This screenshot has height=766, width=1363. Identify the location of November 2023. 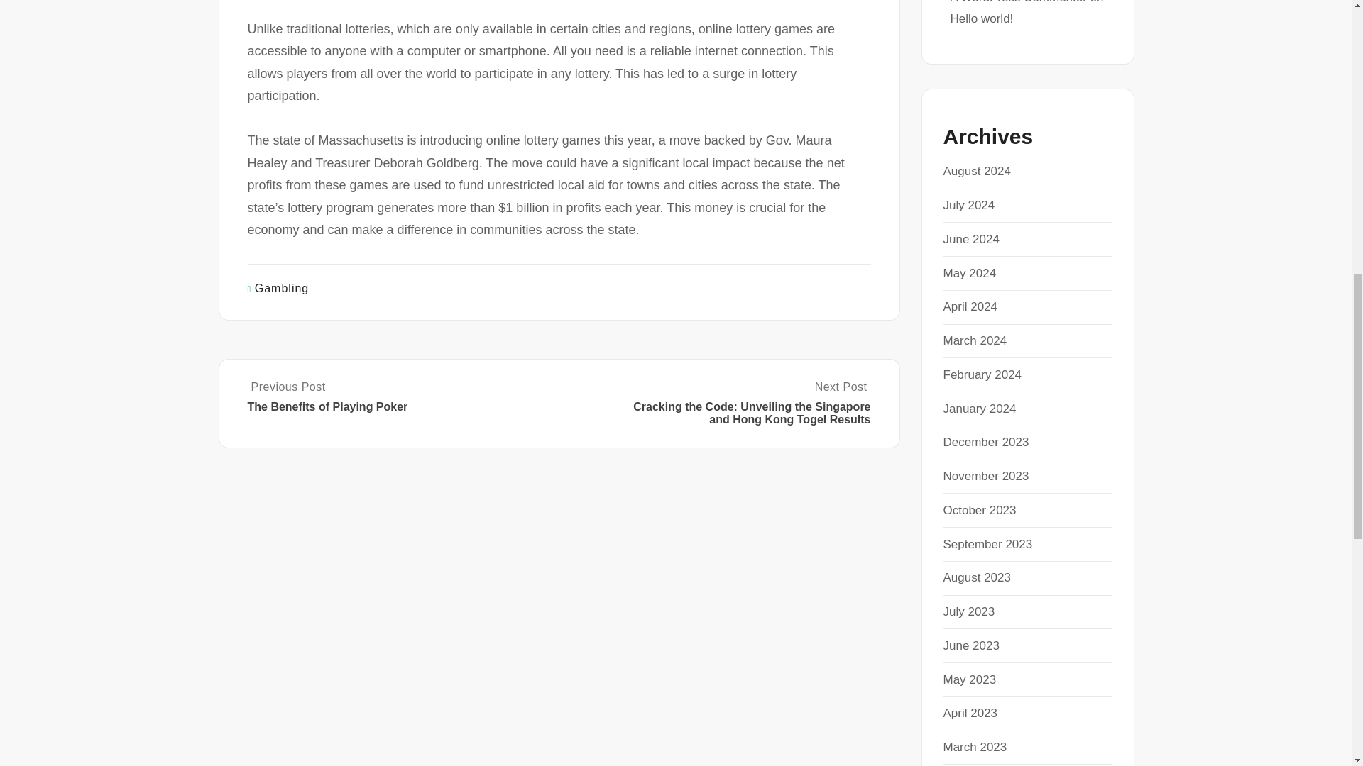
(985, 477).